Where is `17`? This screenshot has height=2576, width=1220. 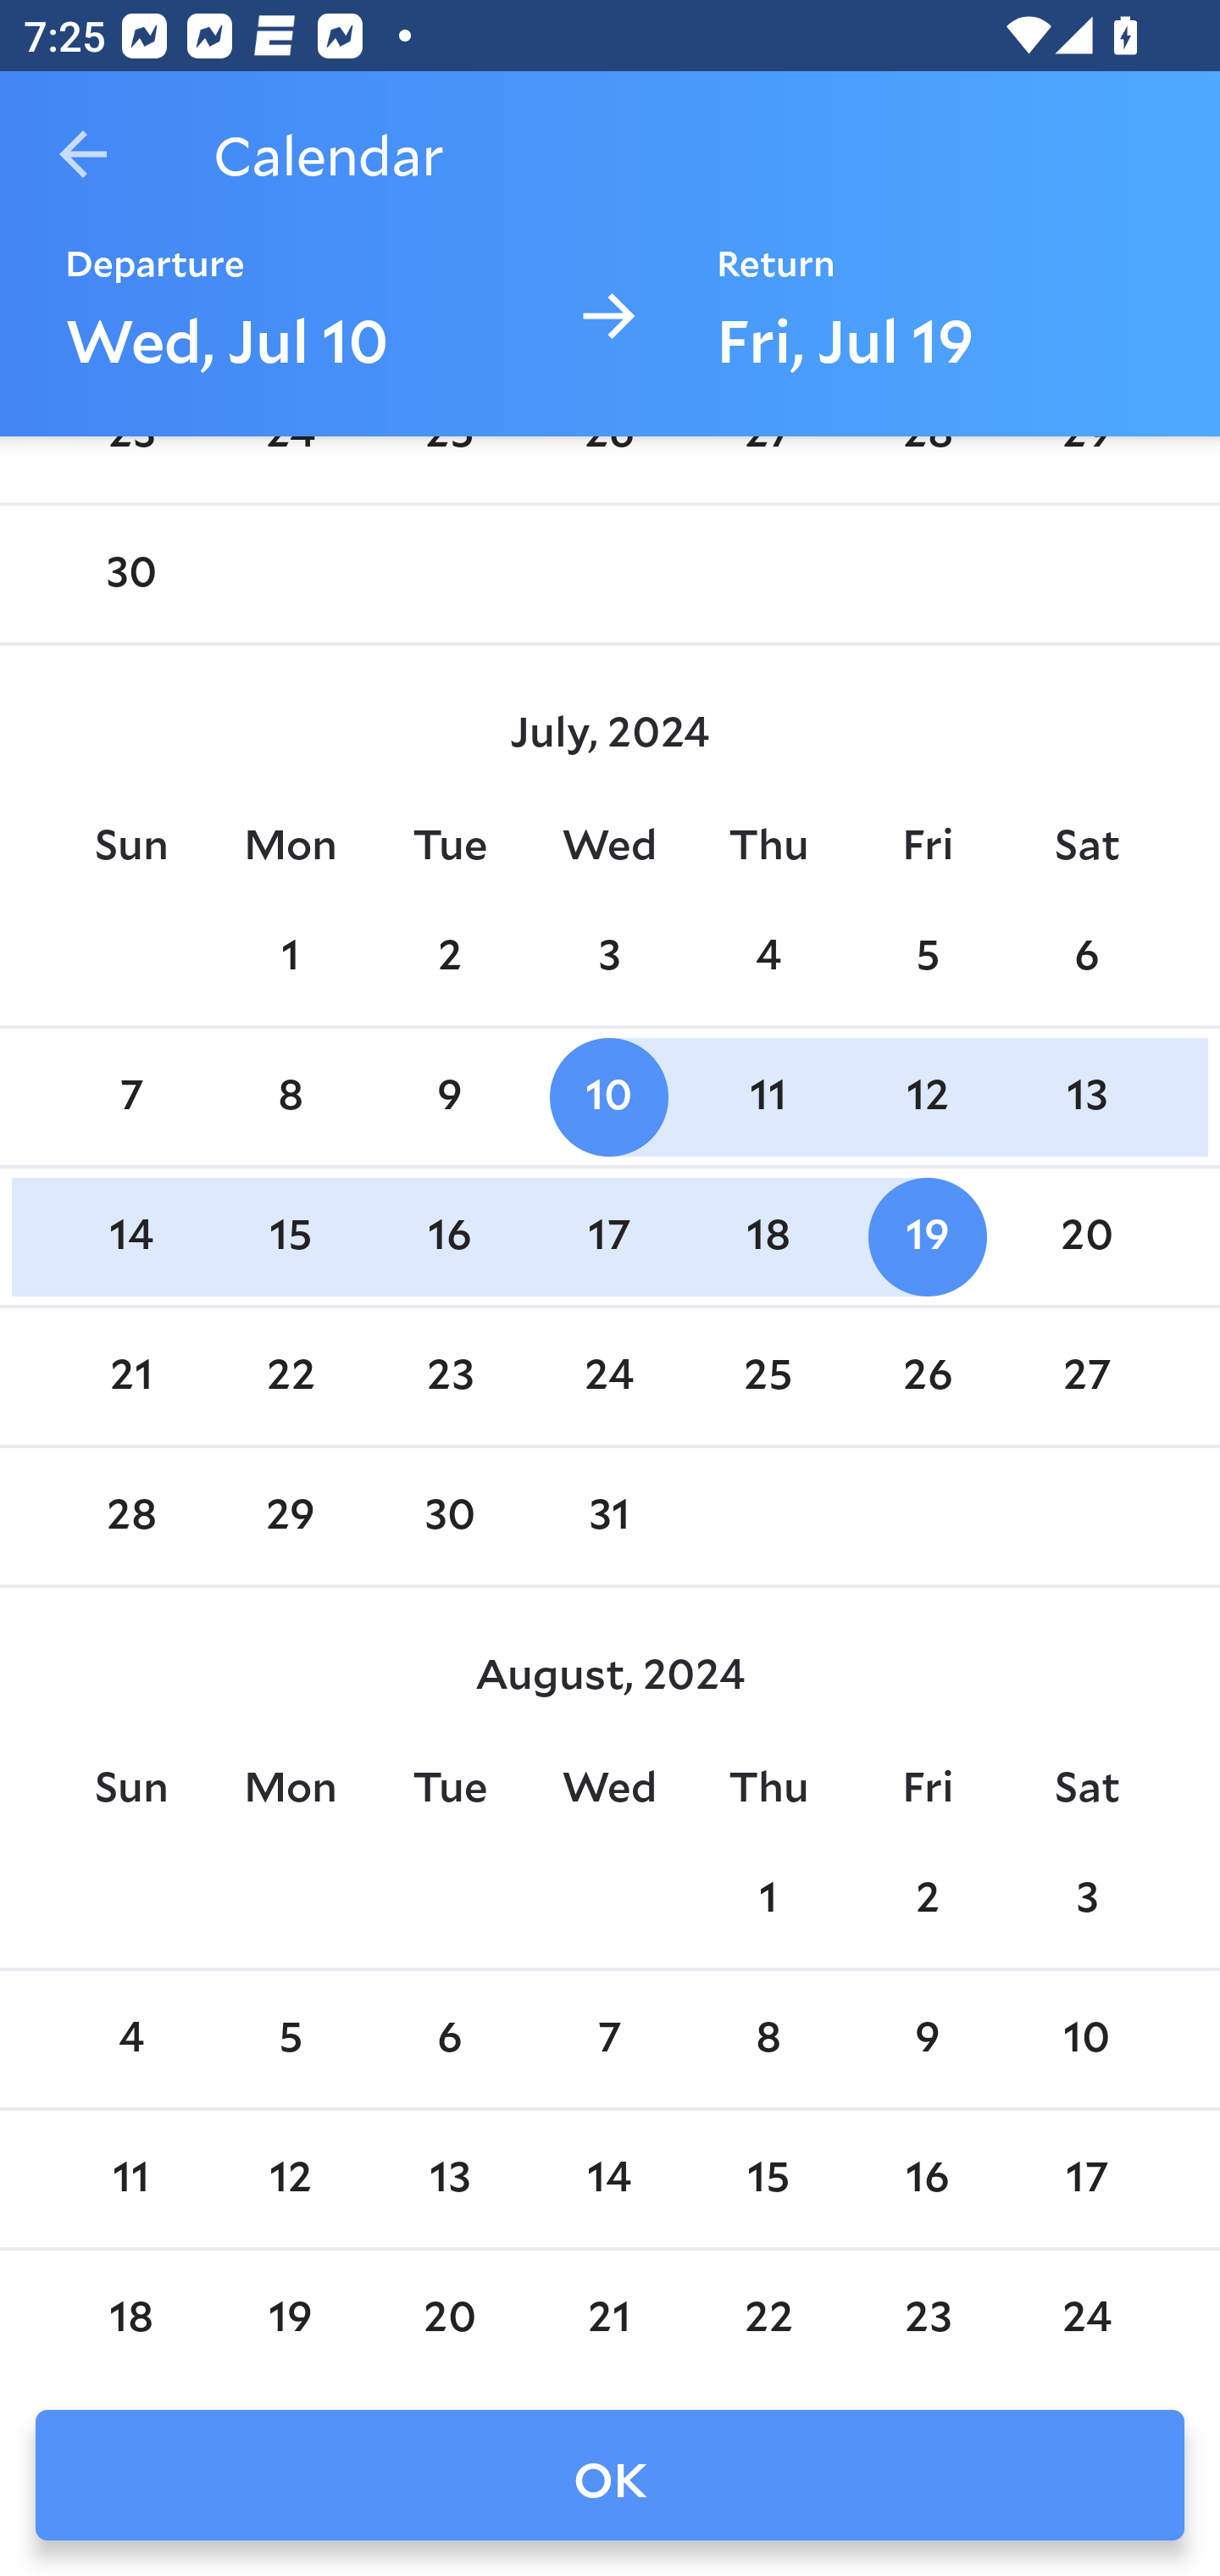
17 is located at coordinates (609, 1236).